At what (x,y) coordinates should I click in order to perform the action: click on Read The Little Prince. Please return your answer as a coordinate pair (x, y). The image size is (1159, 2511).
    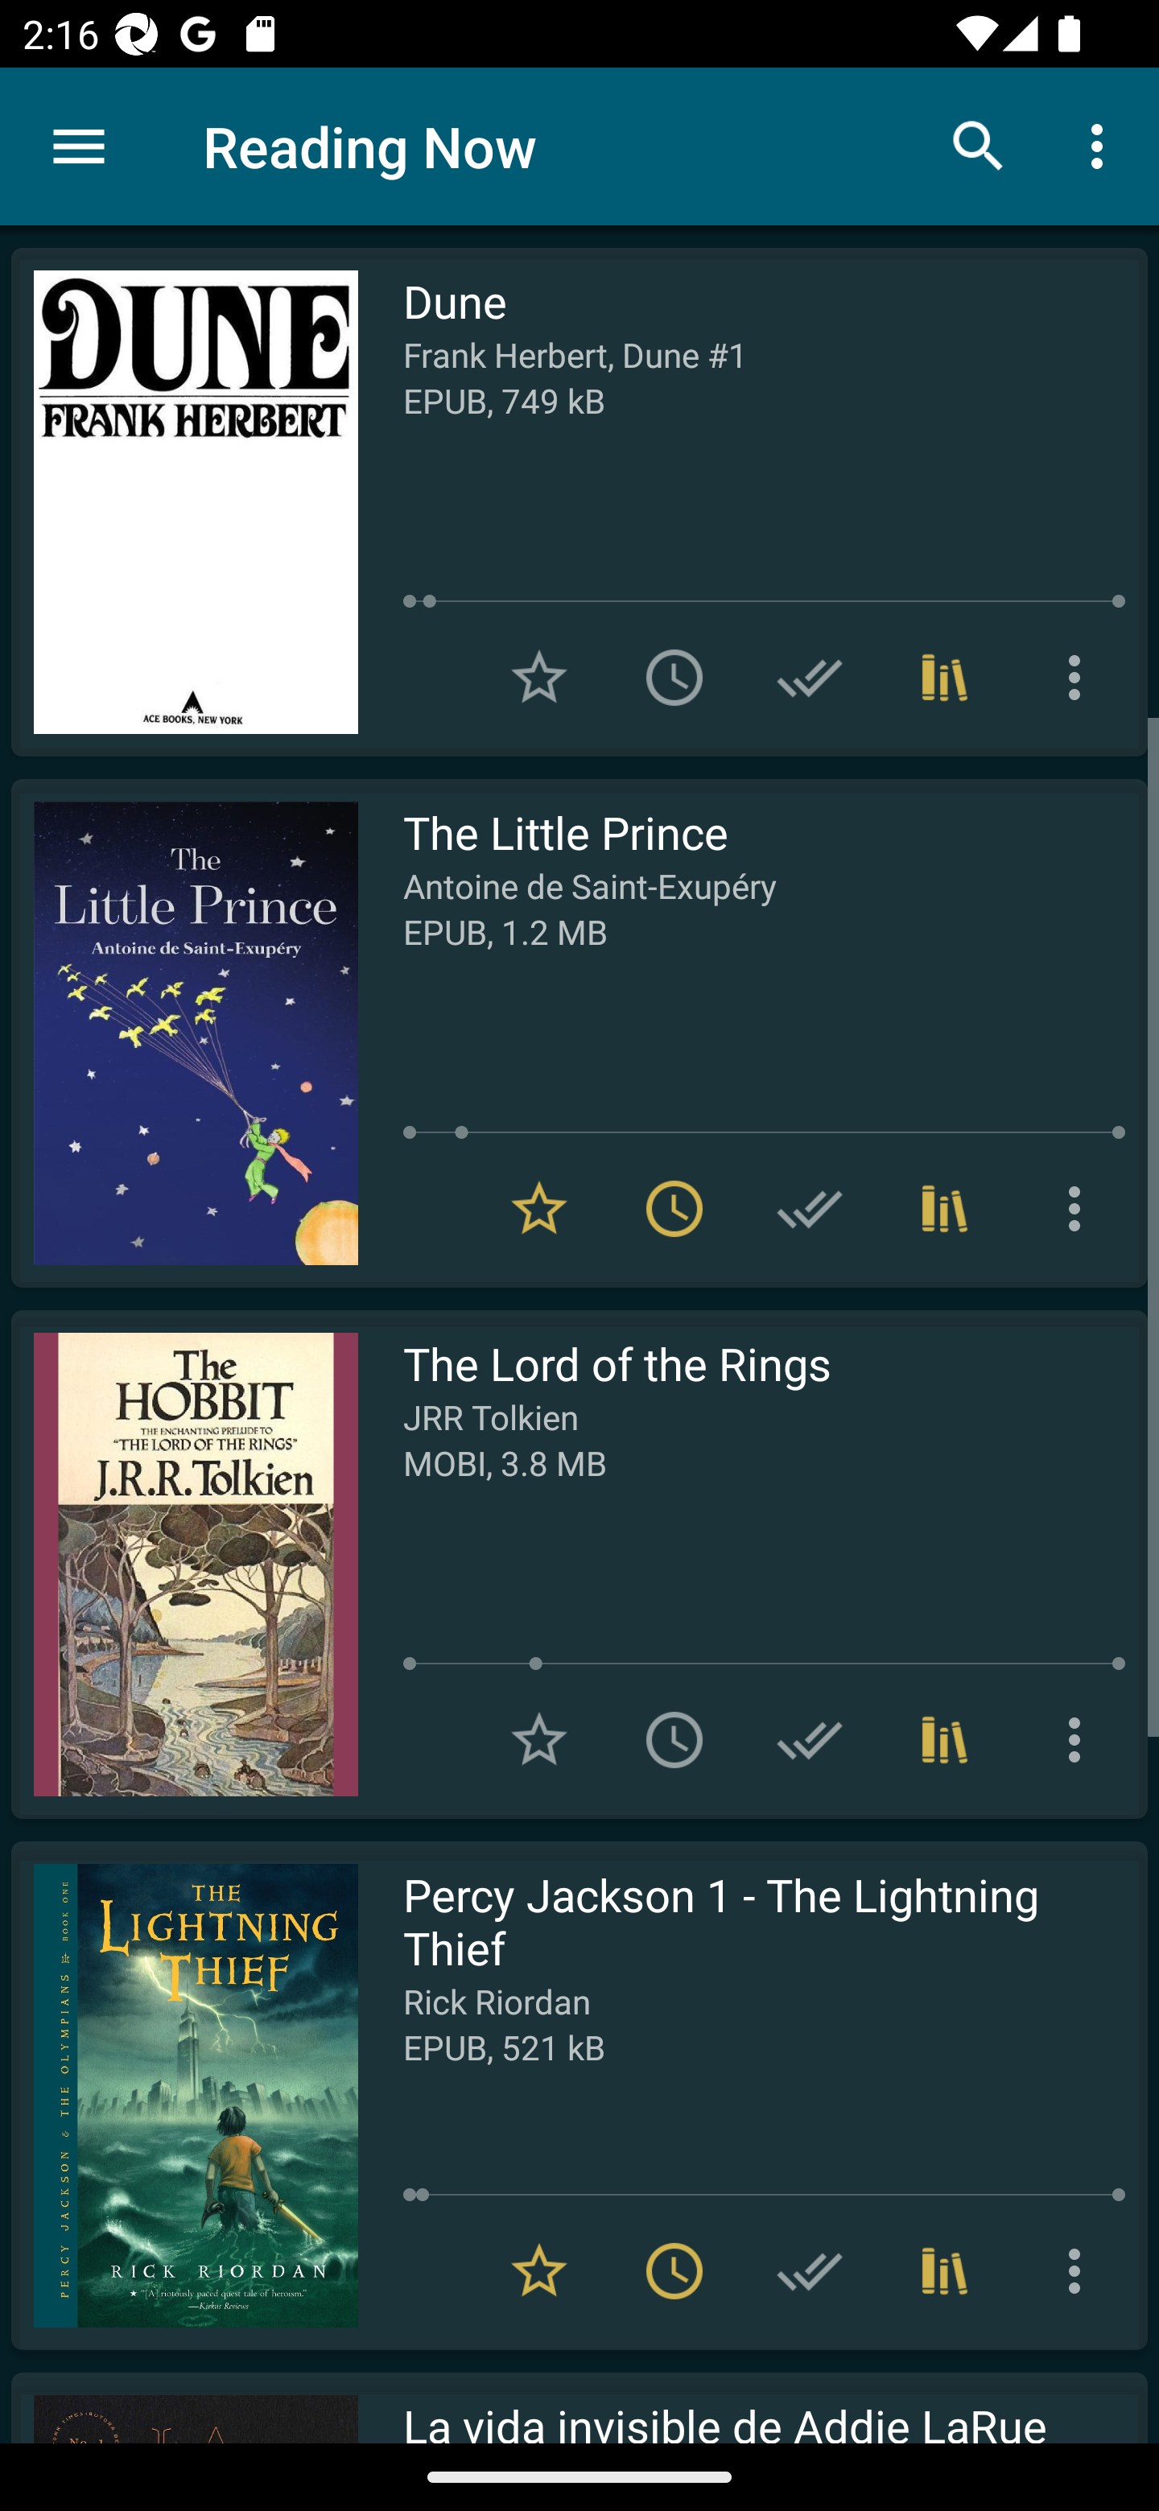
    Looking at the image, I should click on (184, 1033).